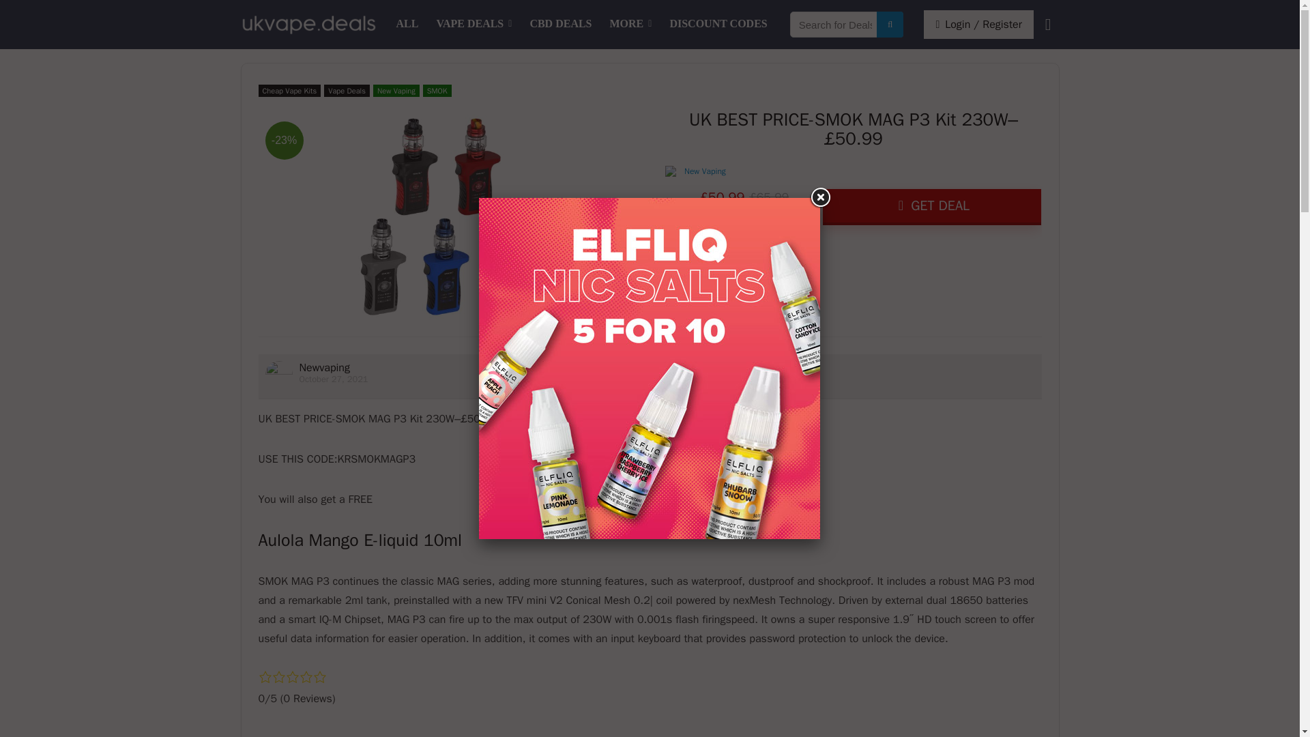 The width and height of the screenshot is (1310, 737). What do you see at coordinates (437, 90) in the screenshot?
I see `SMOK` at bounding box center [437, 90].